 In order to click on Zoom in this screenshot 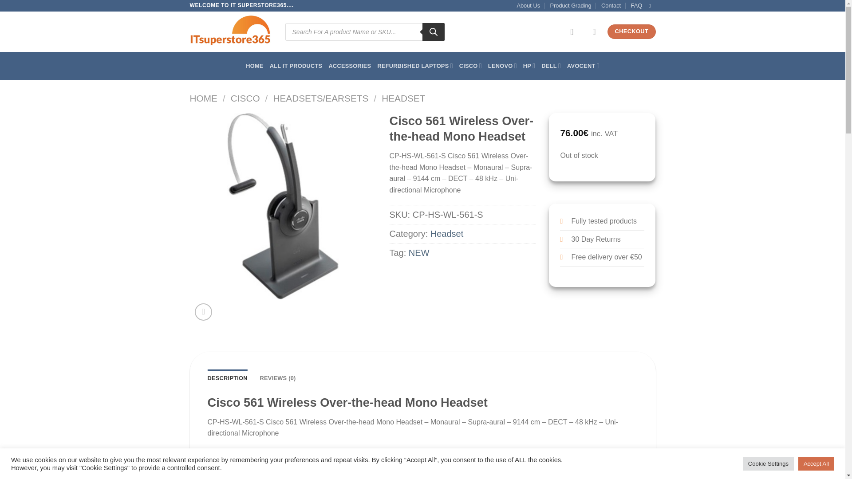, I will do `click(203, 311)`.